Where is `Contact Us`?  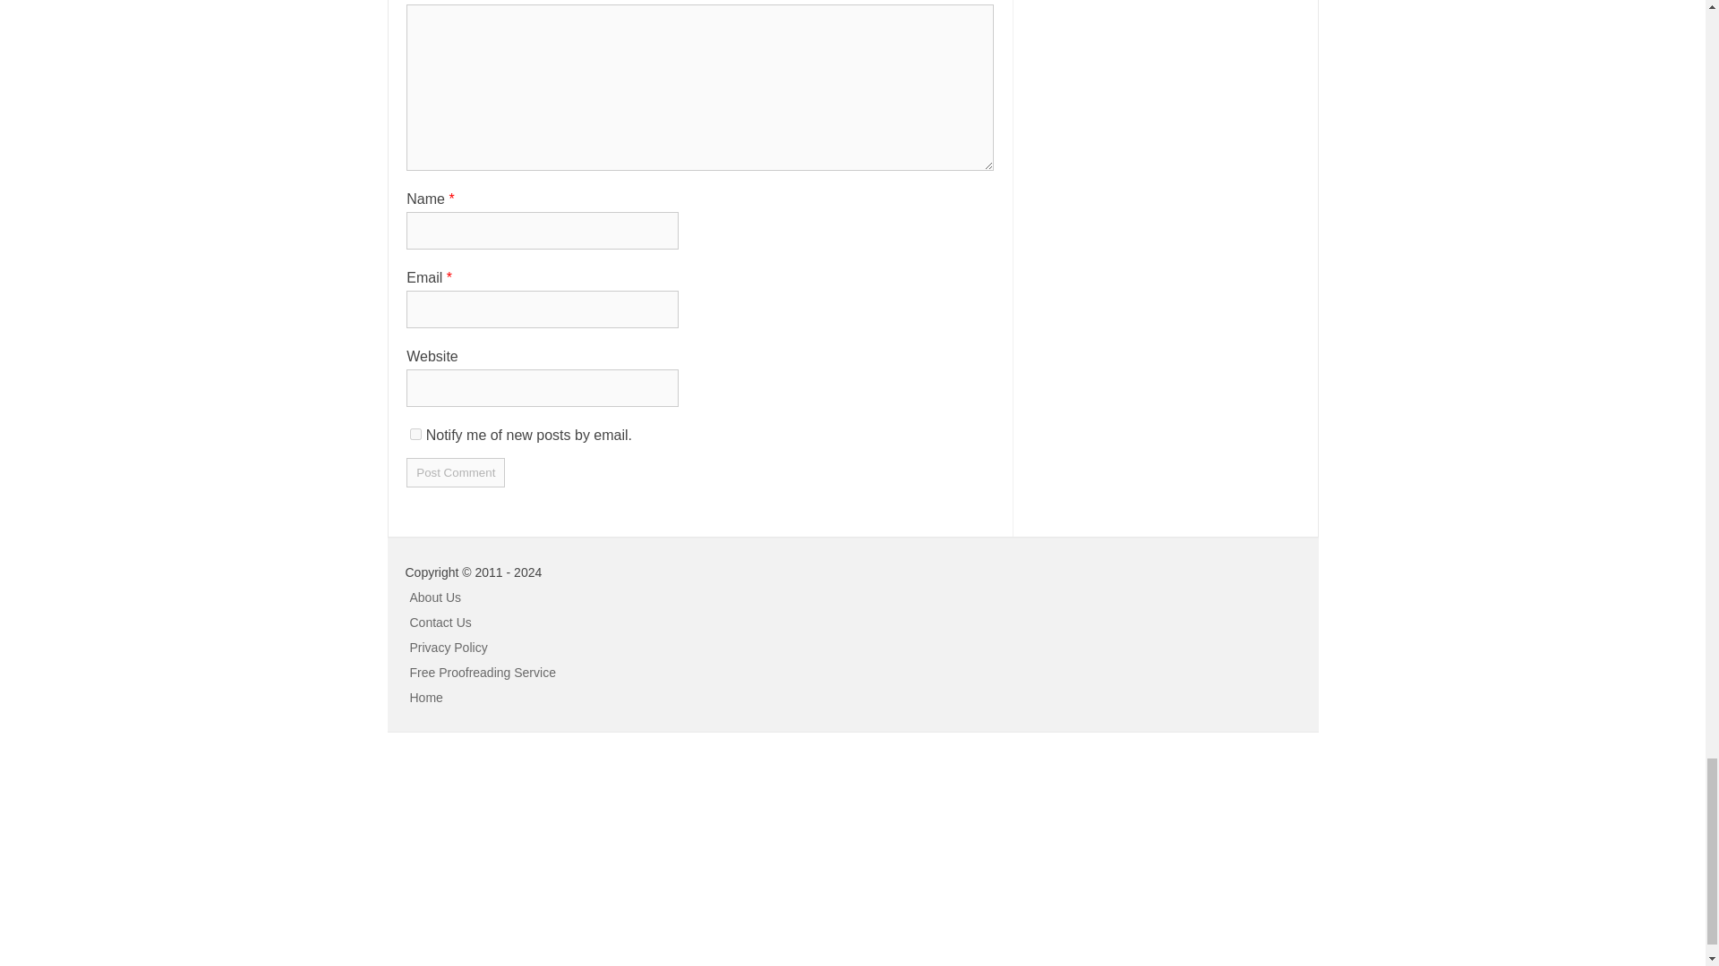
Contact Us is located at coordinates (440, 623).